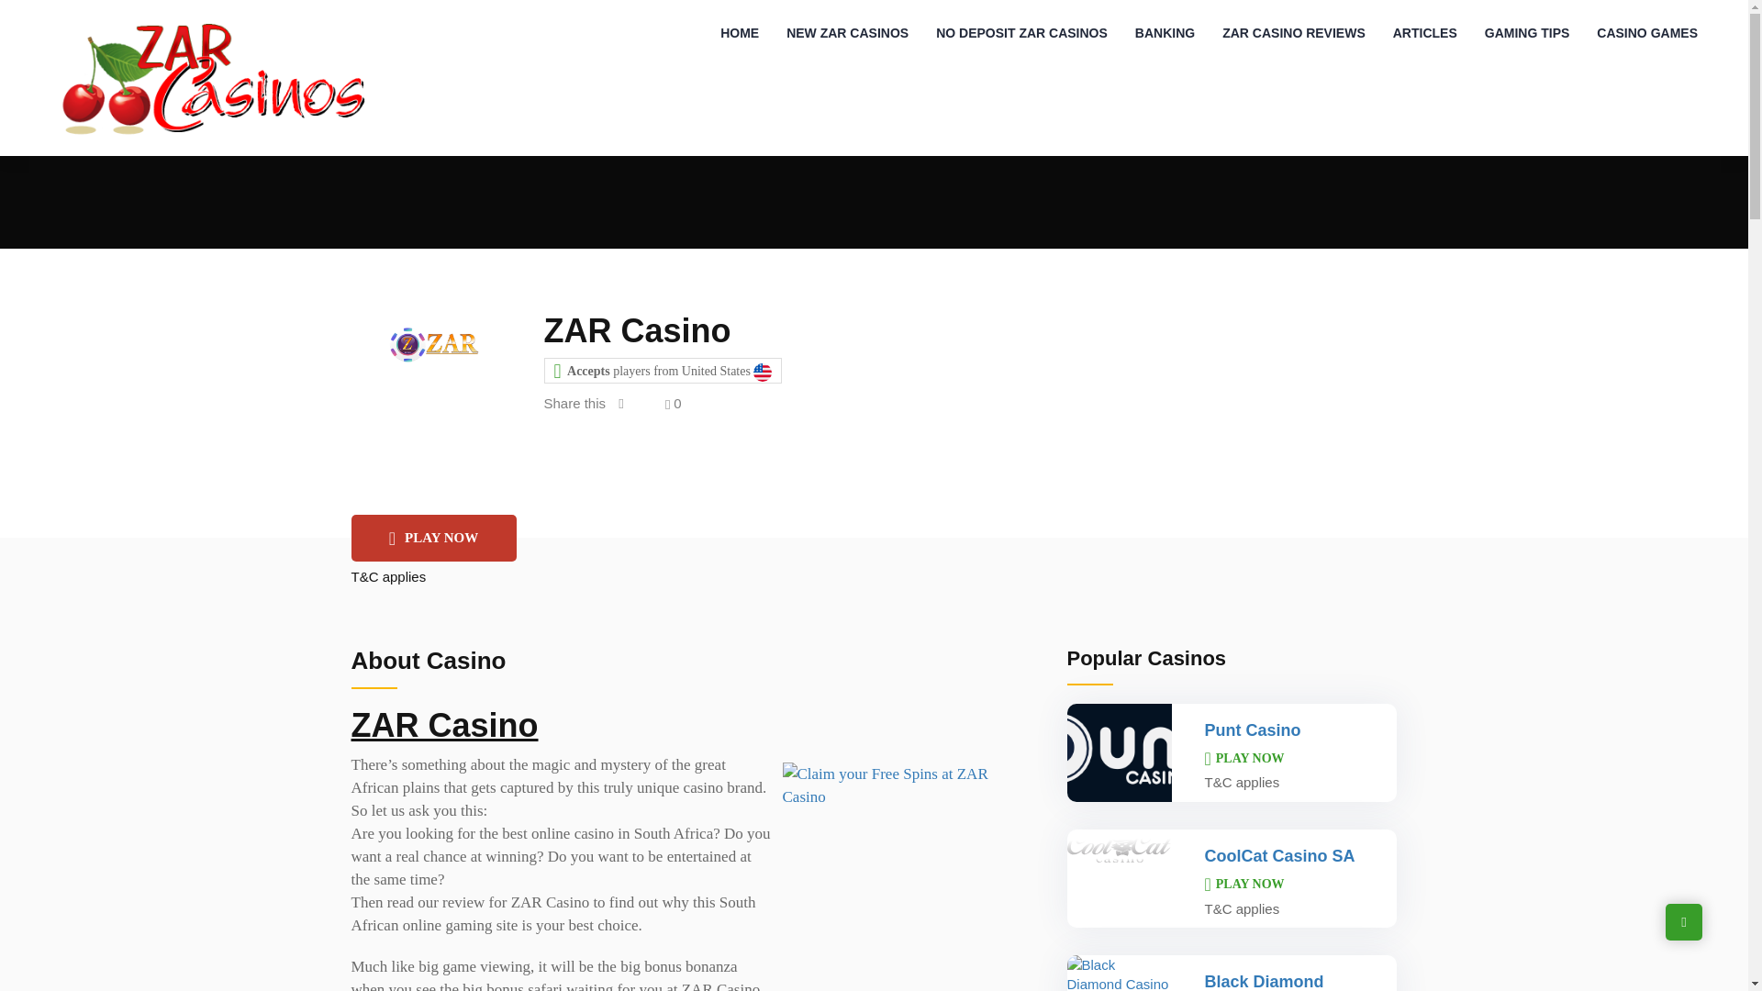  What do you see at coordinates (1425, 33) in the screenshot?
I see `ARTICLES` at bounding box center [1425, 33].